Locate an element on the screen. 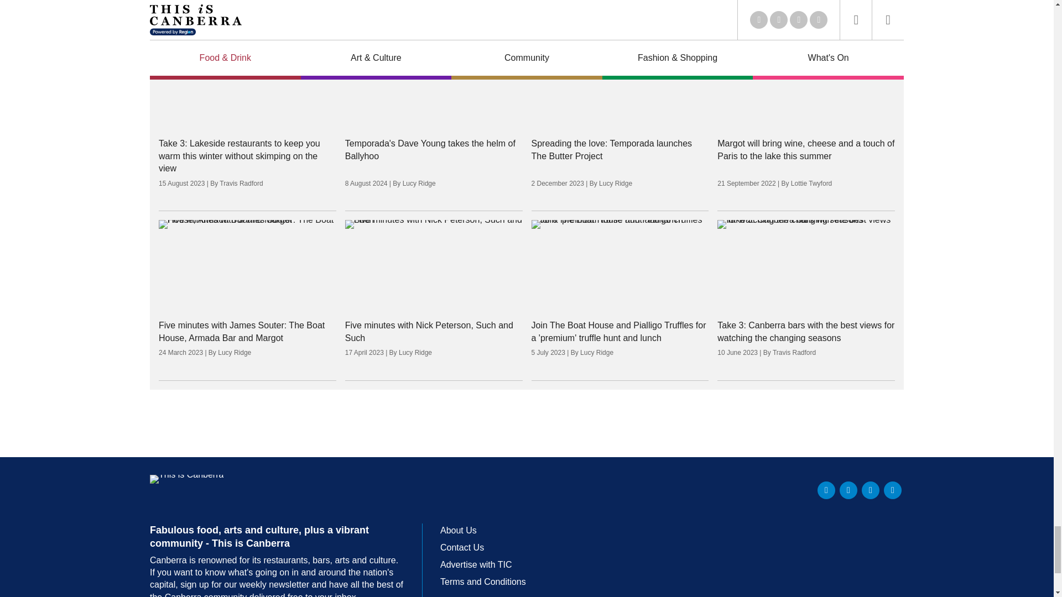  Twitter is located at coordinates (826, 490).